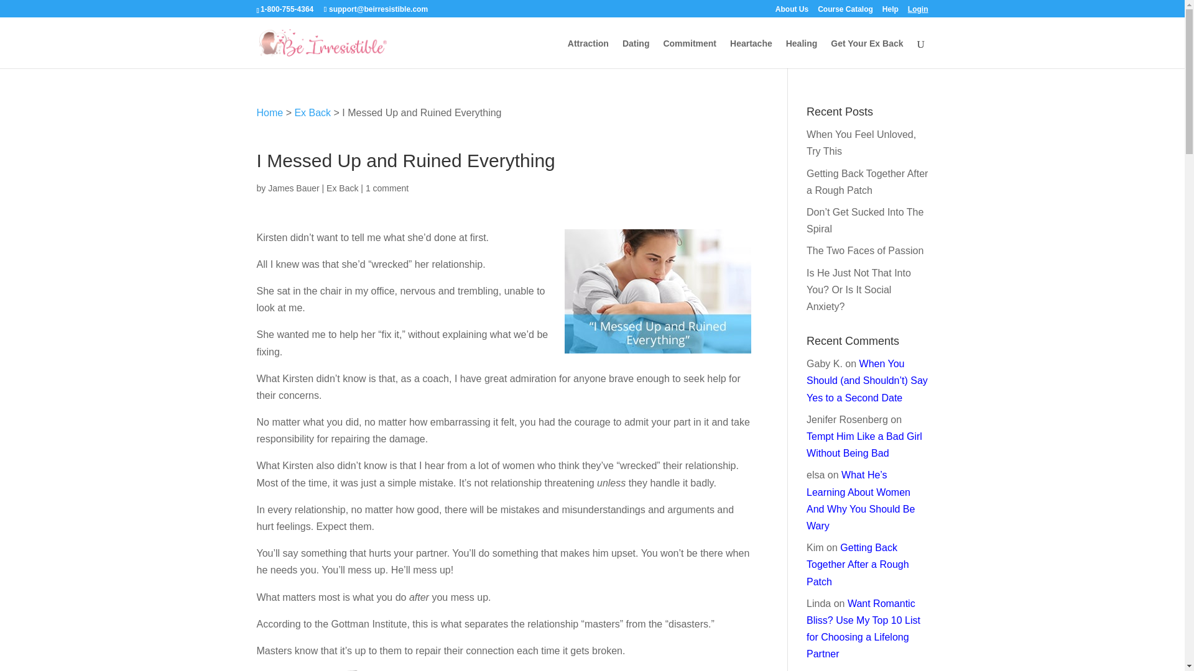 This screenshot has height=671, width=1194. I want to click on Healing, so click(802, 53).